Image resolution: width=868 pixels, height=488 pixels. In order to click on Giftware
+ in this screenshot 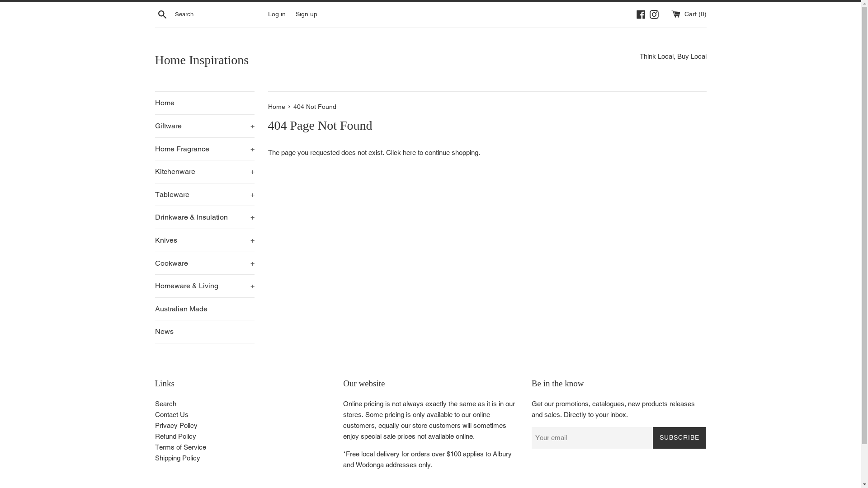, I will do `click(204, 126)`.